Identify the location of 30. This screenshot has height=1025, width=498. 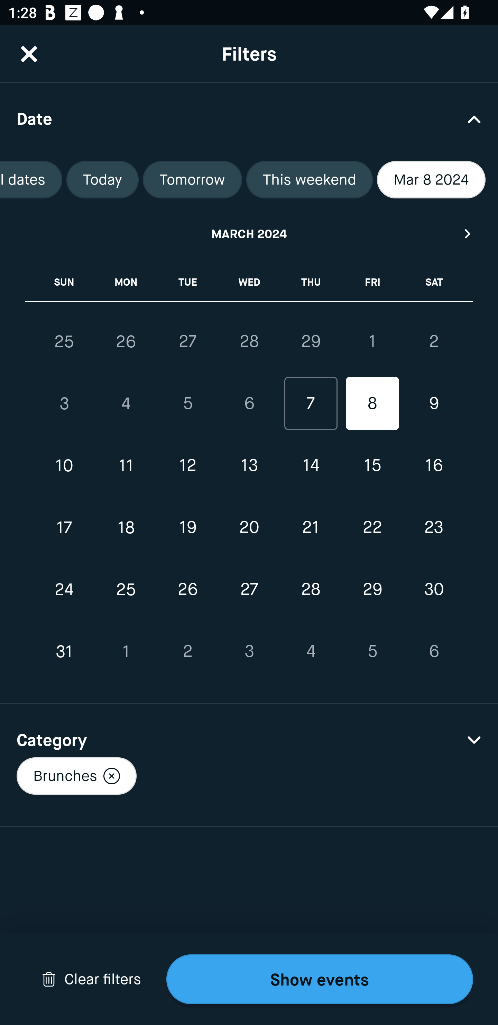
(434, 589).